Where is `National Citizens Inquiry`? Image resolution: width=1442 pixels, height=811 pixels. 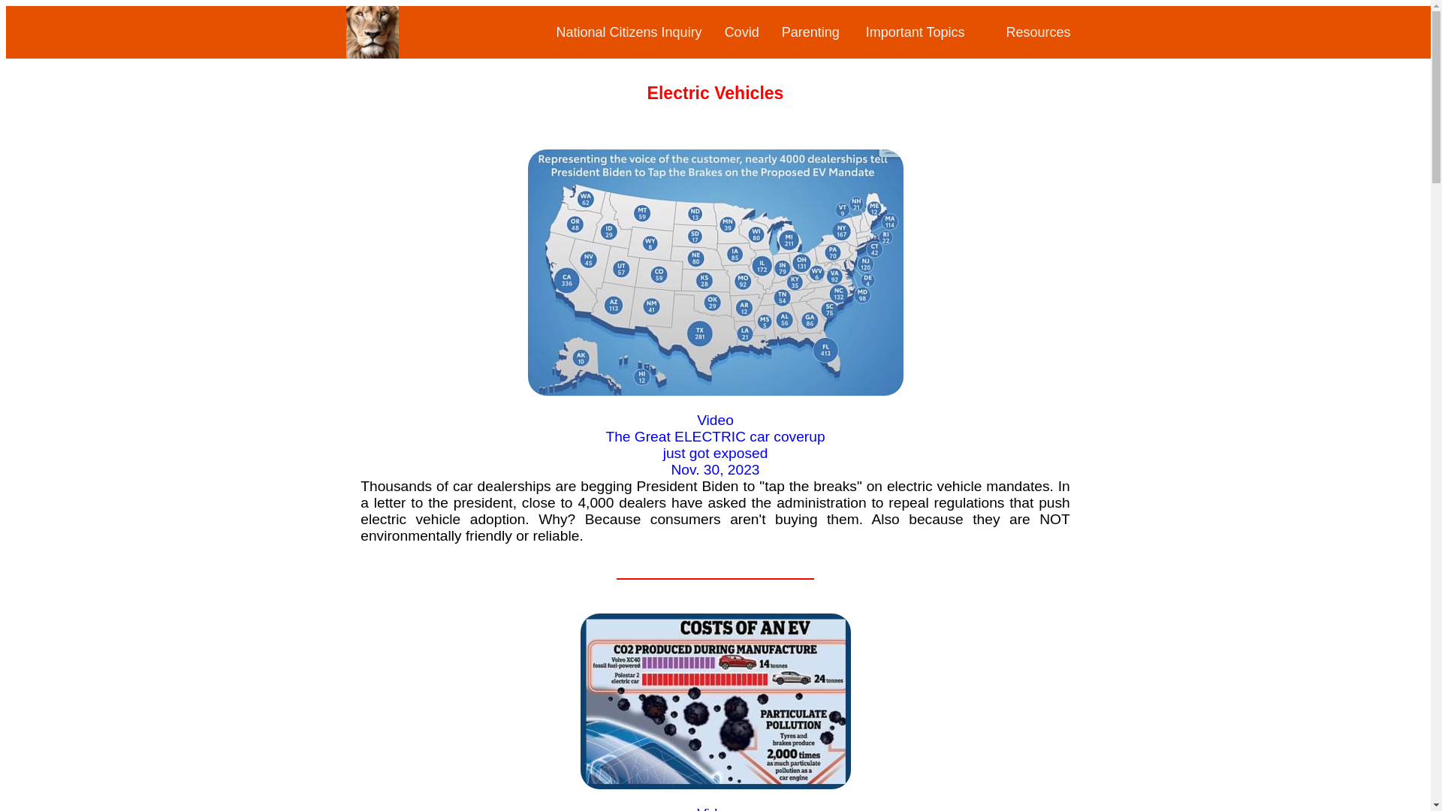 National Citizens Inquiry is located at coordinates (629, 32).